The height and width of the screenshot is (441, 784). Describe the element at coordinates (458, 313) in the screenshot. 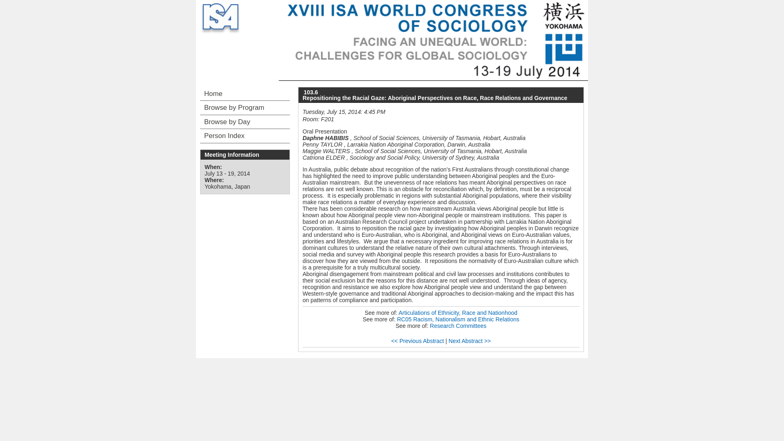

I see `Articulations of Ethnicity, Race and Nationhood` at that location.